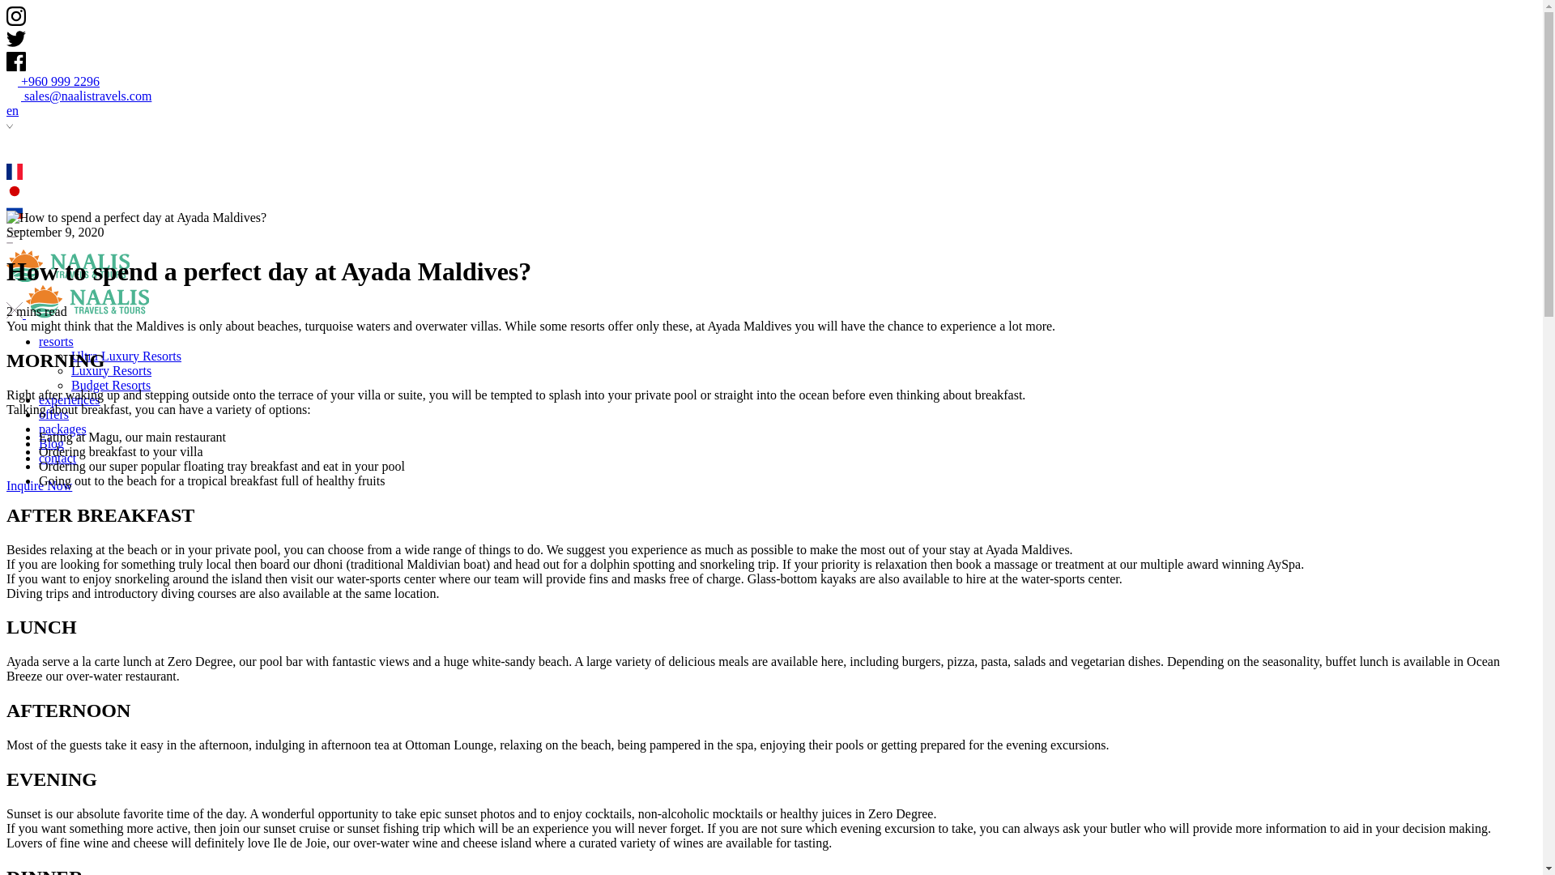  I want to click on Budget Resorts, so click(111, 384).